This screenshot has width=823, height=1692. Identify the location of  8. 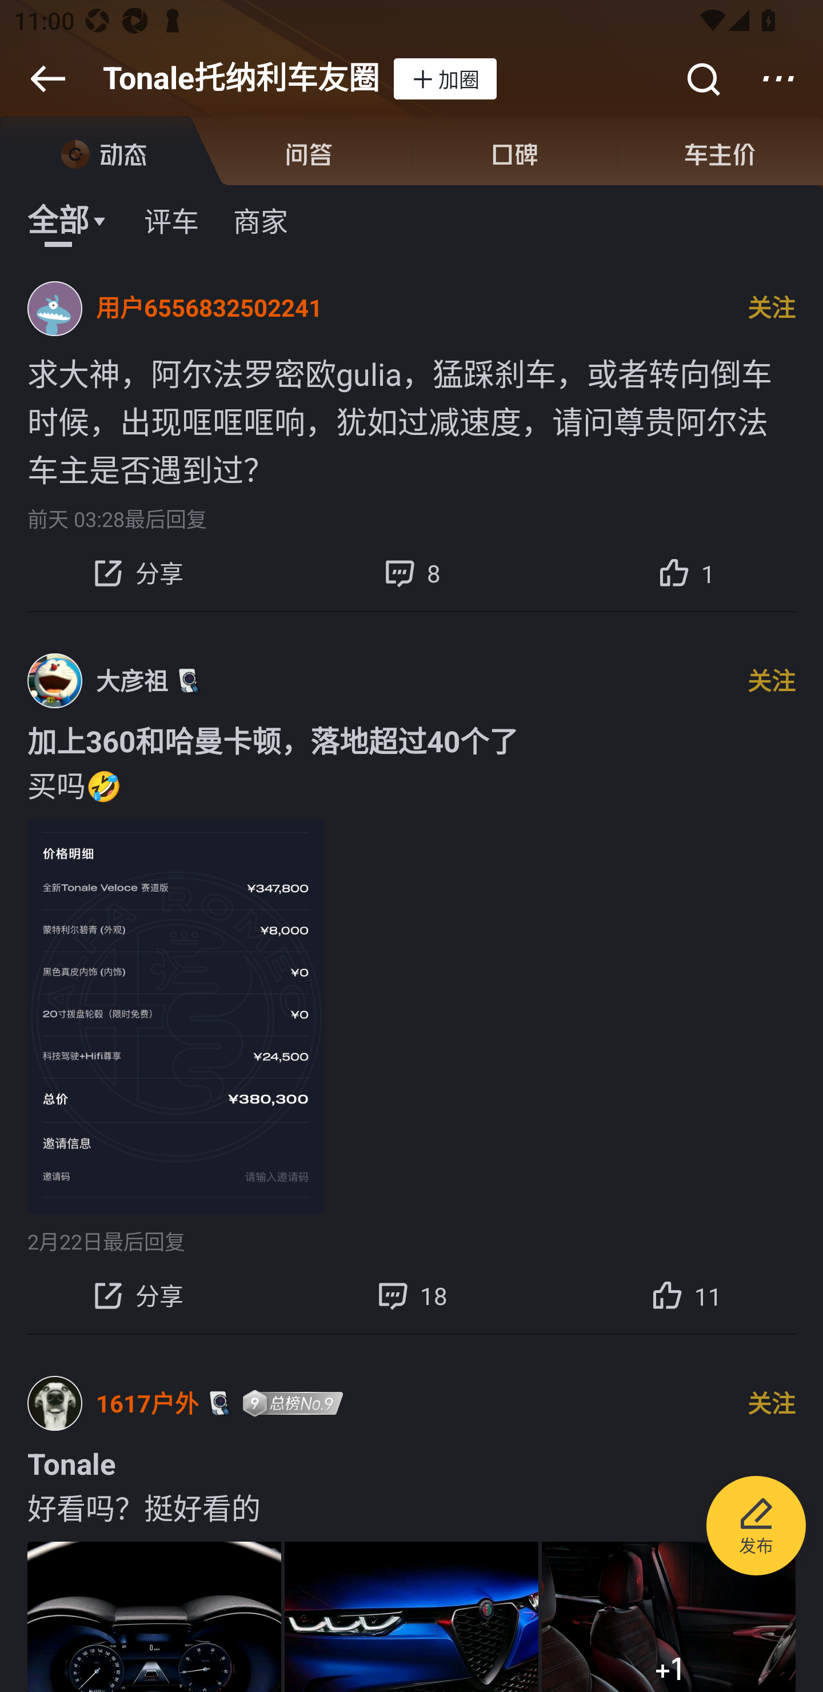
(411, 573).